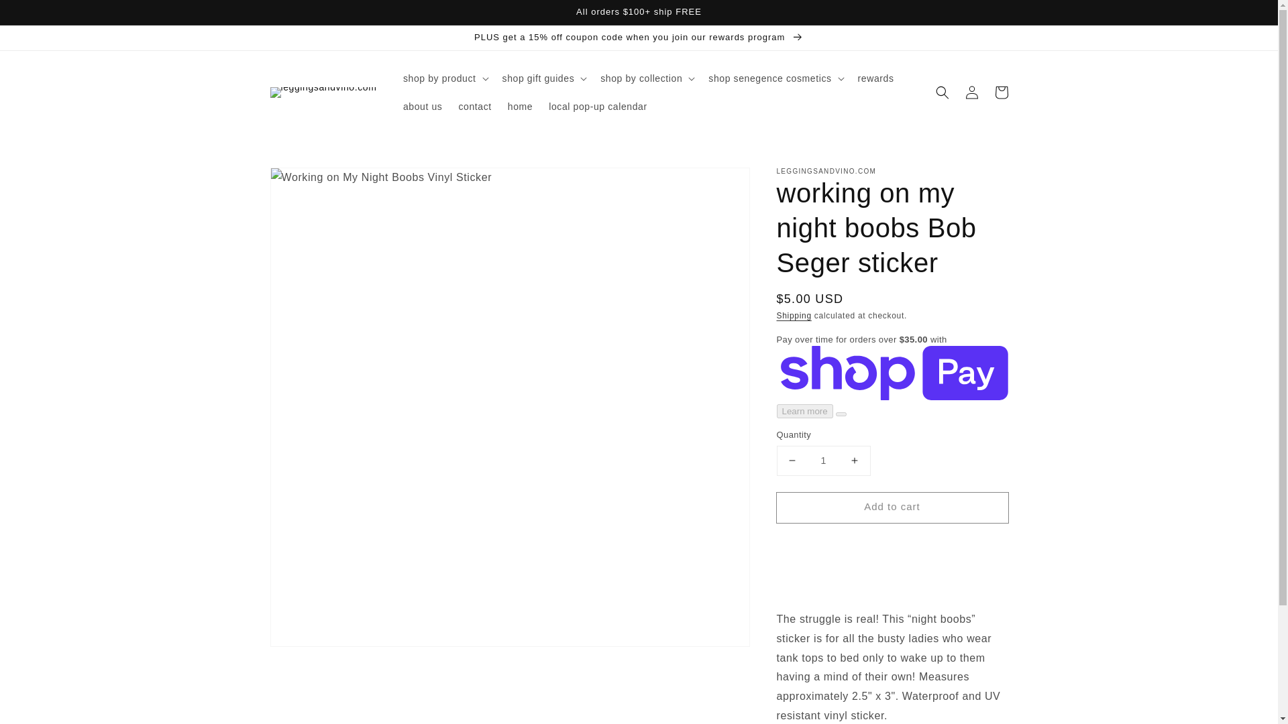  What do you see at coordinates (823, 461) in the screenshot?
I see `1` at bounding box center [823, 461].